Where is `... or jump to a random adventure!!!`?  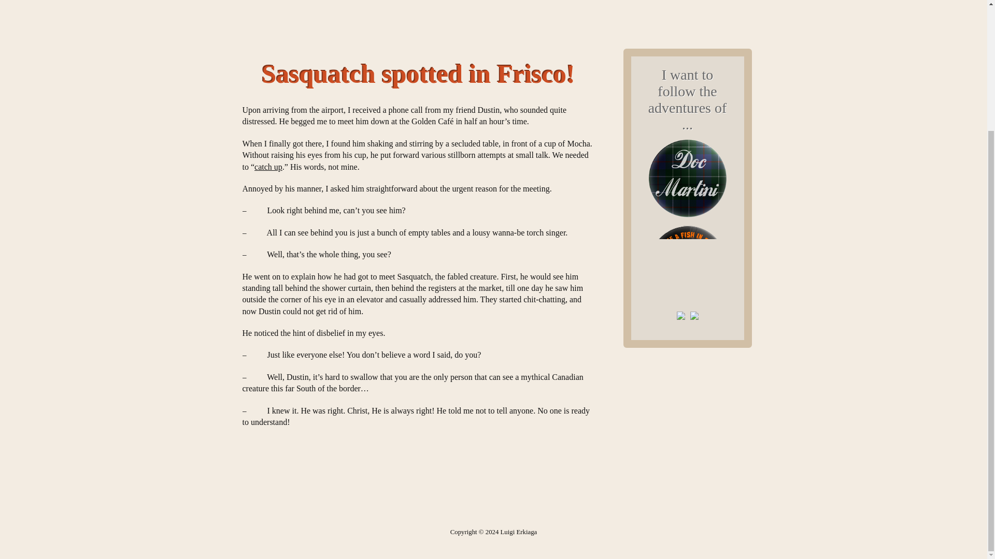 ... or jump to a random adventure!!! is located at coordinates (693, 323).